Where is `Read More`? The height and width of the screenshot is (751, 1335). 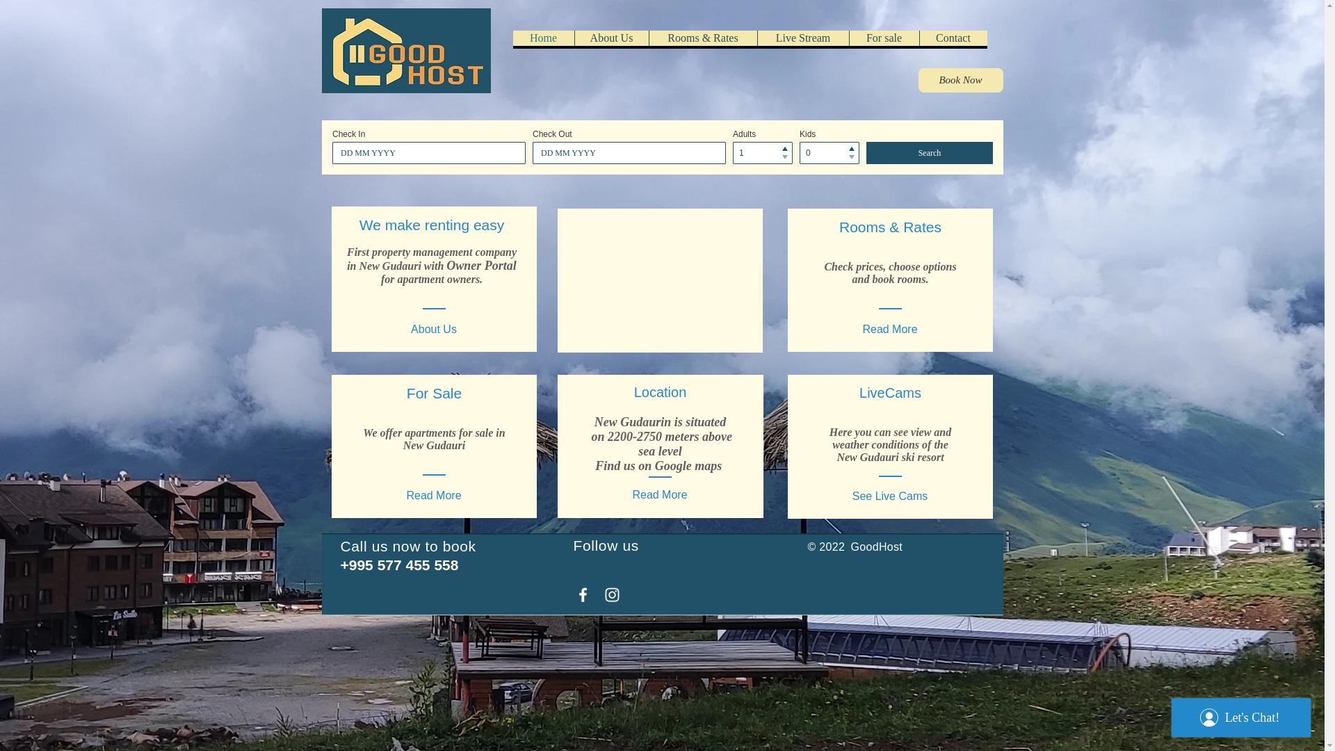 Read More is located at coordinates (889, 330).